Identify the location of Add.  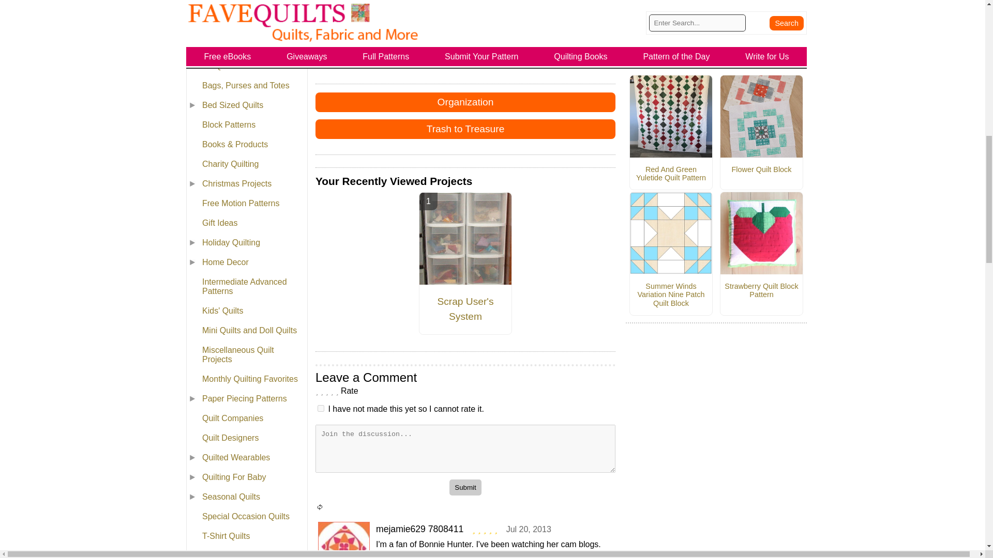
(578, 6).